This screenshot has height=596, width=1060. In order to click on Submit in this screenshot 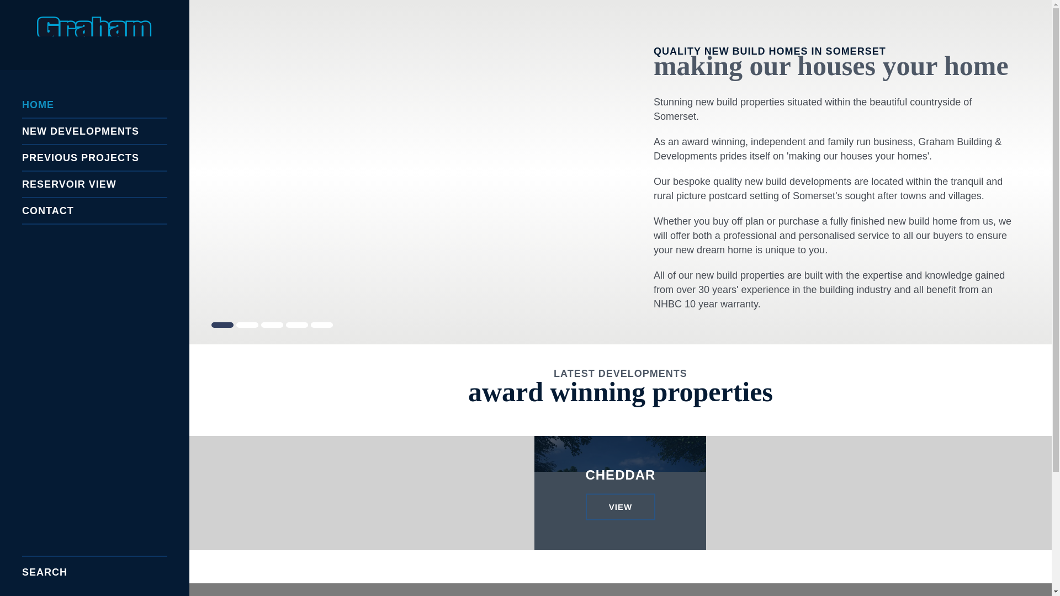, I will do `click(163, 568)`.